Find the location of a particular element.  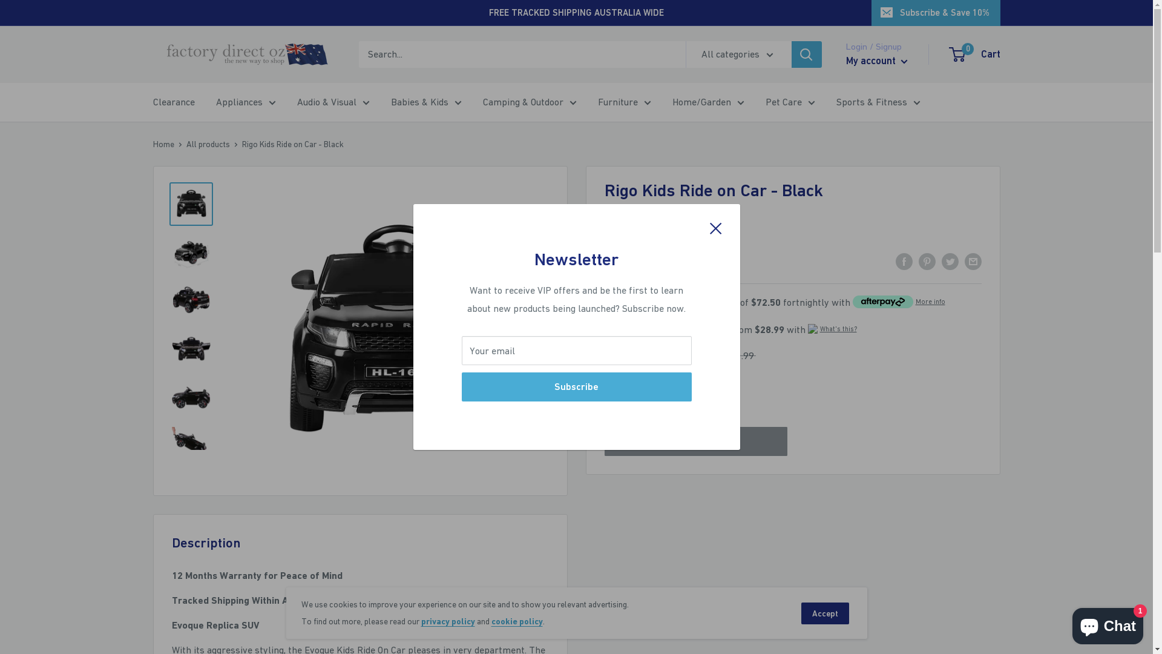

Home is located at coordinates (163, 144).